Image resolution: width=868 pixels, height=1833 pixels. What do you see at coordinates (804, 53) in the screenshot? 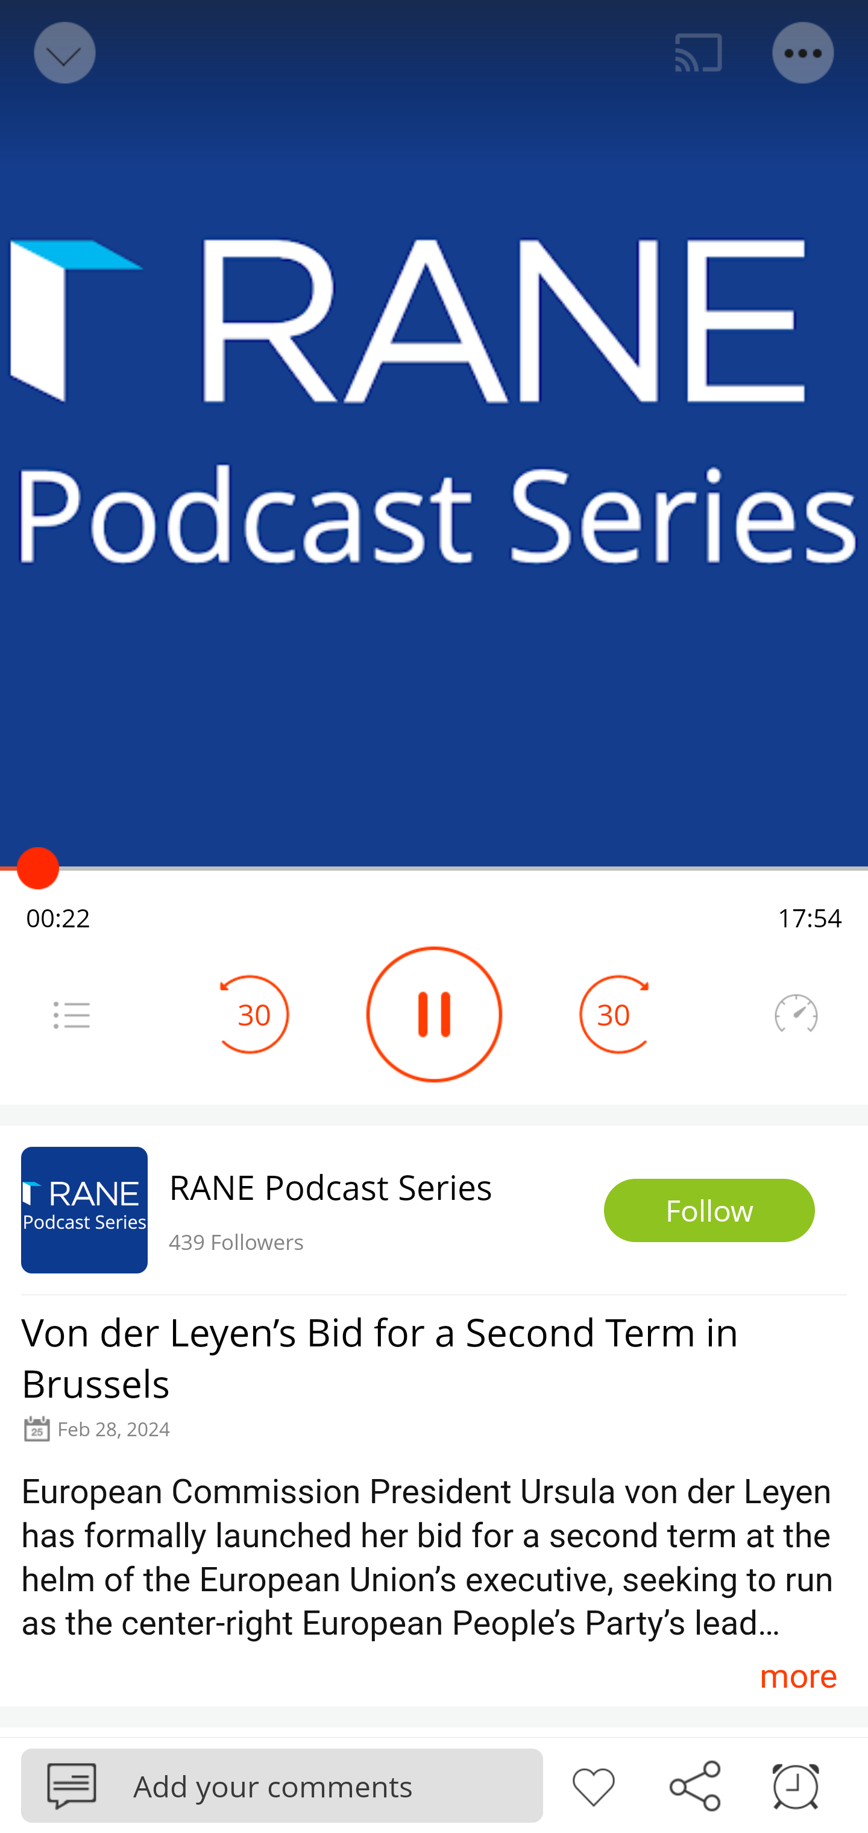
I see `Menu` at bounding box center [804, 53].